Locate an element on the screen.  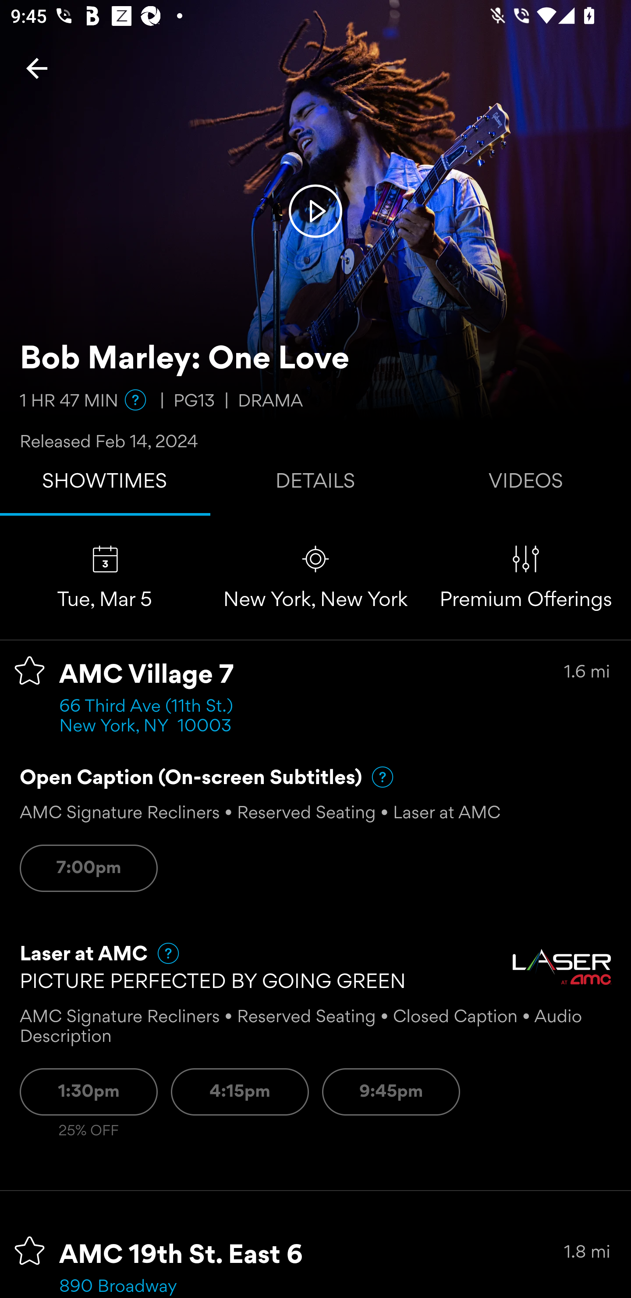
DETAILS
Tab 2 of 3 is located at coordinates (315, 484).